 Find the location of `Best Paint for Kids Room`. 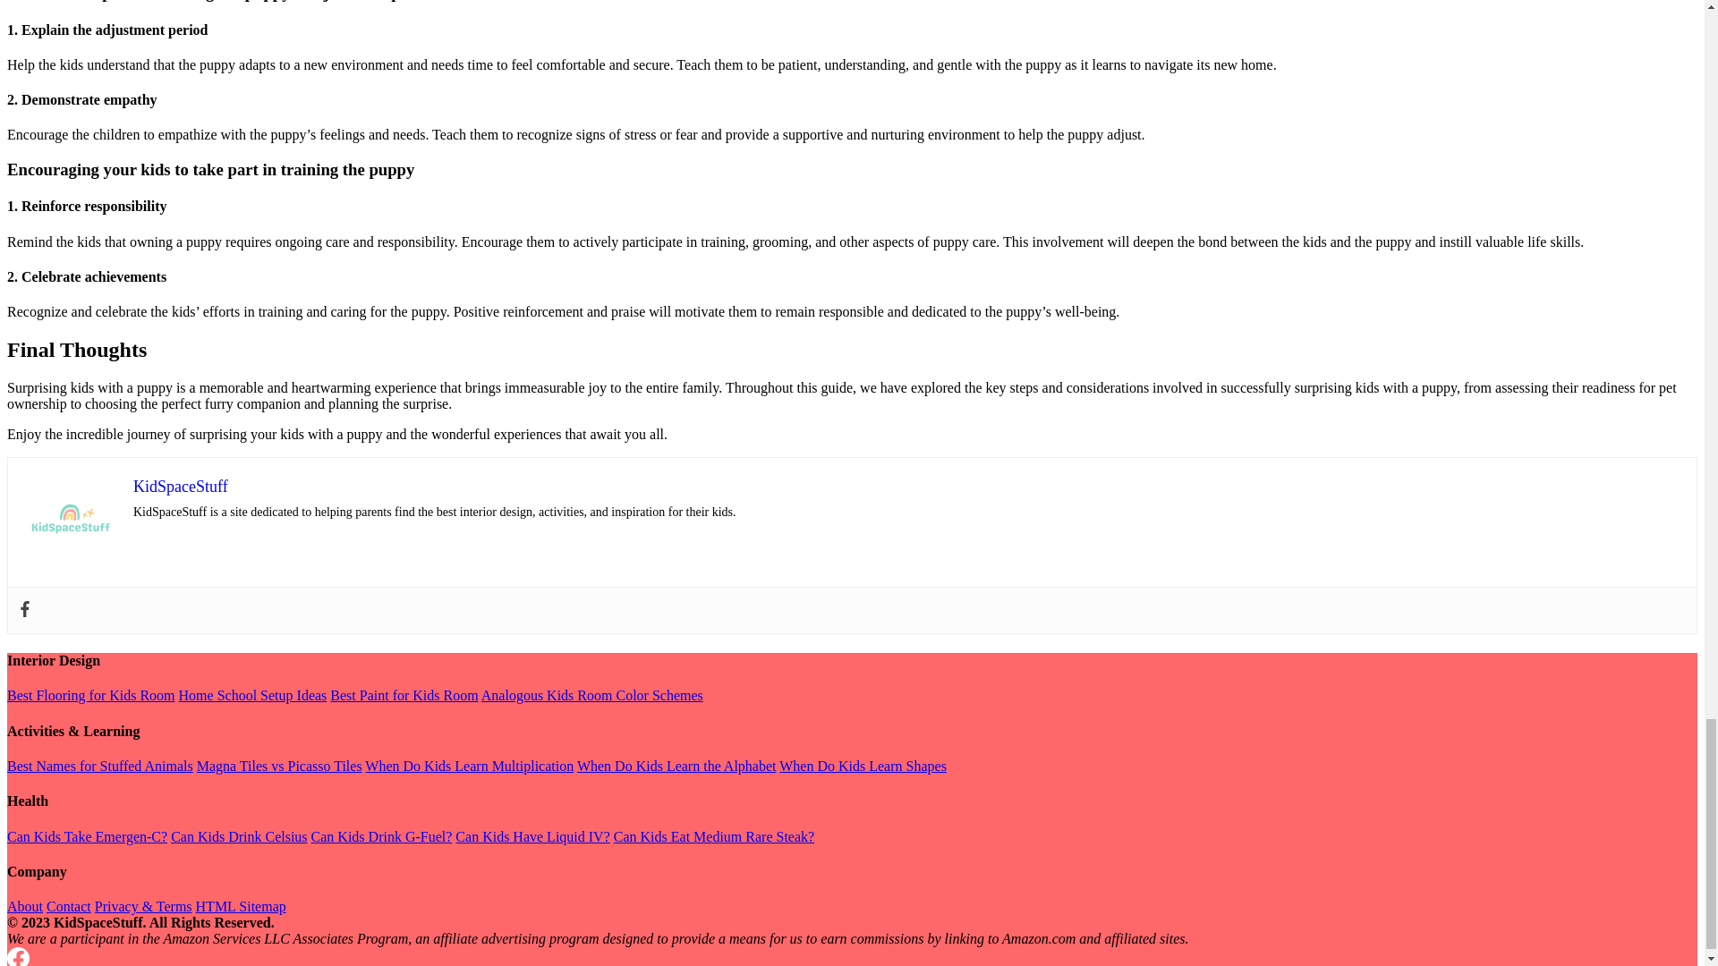

Best Paint for Kids Room is located at coordinates (403, 695).